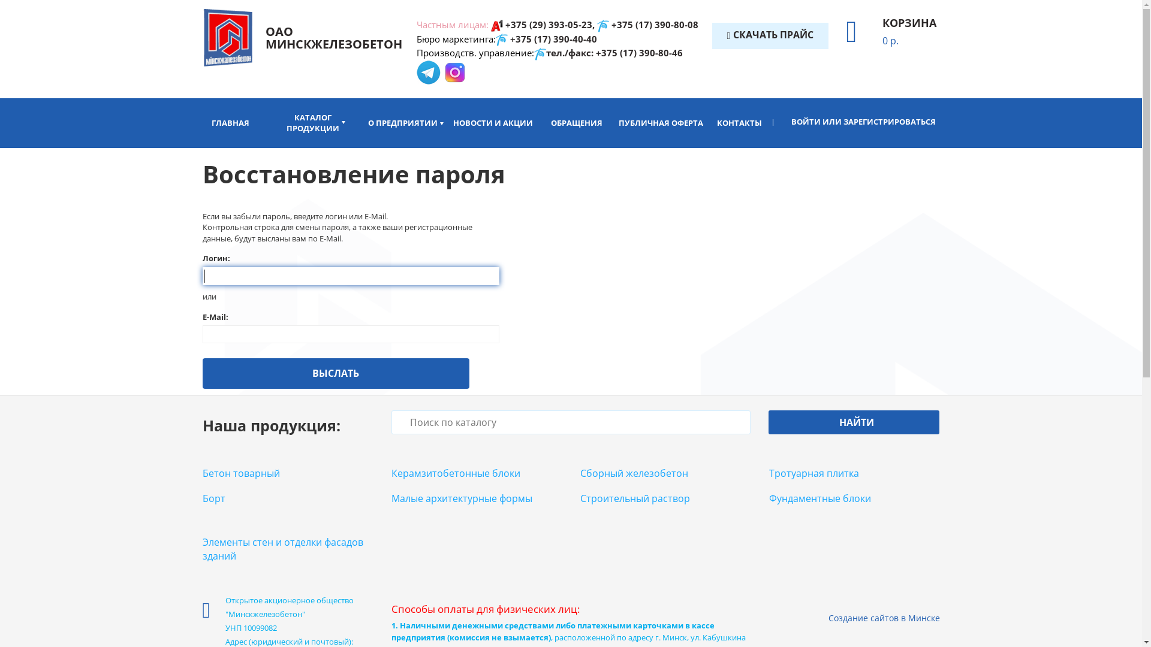 The image size is (1151, 647). What do you see at coordinates (655, 25) in the screenshot?
I see `+375 (17) 390-80-08` at bounding box center [655, 25].